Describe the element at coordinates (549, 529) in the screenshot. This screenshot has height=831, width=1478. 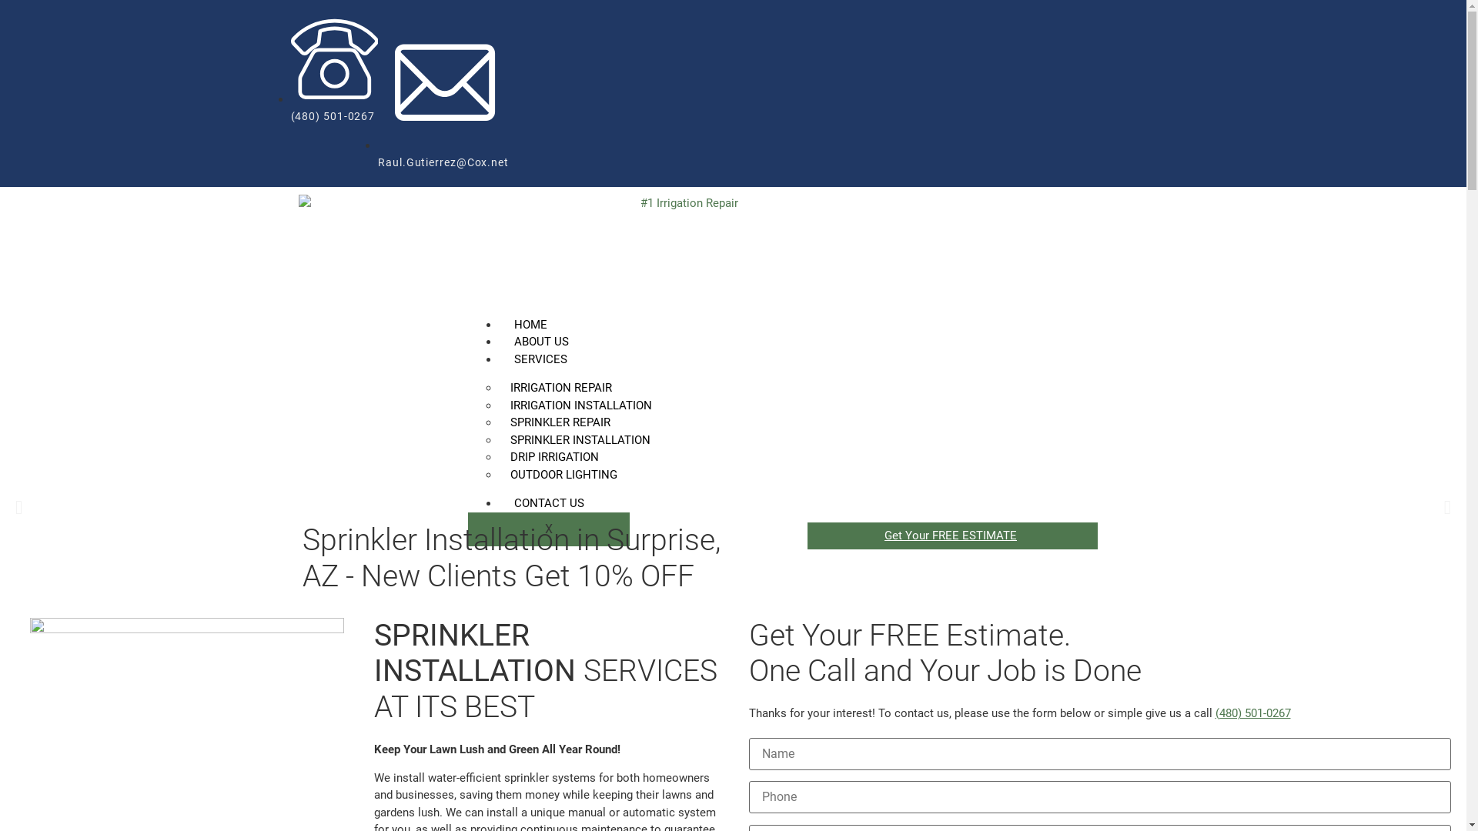
I see `X` at that location.